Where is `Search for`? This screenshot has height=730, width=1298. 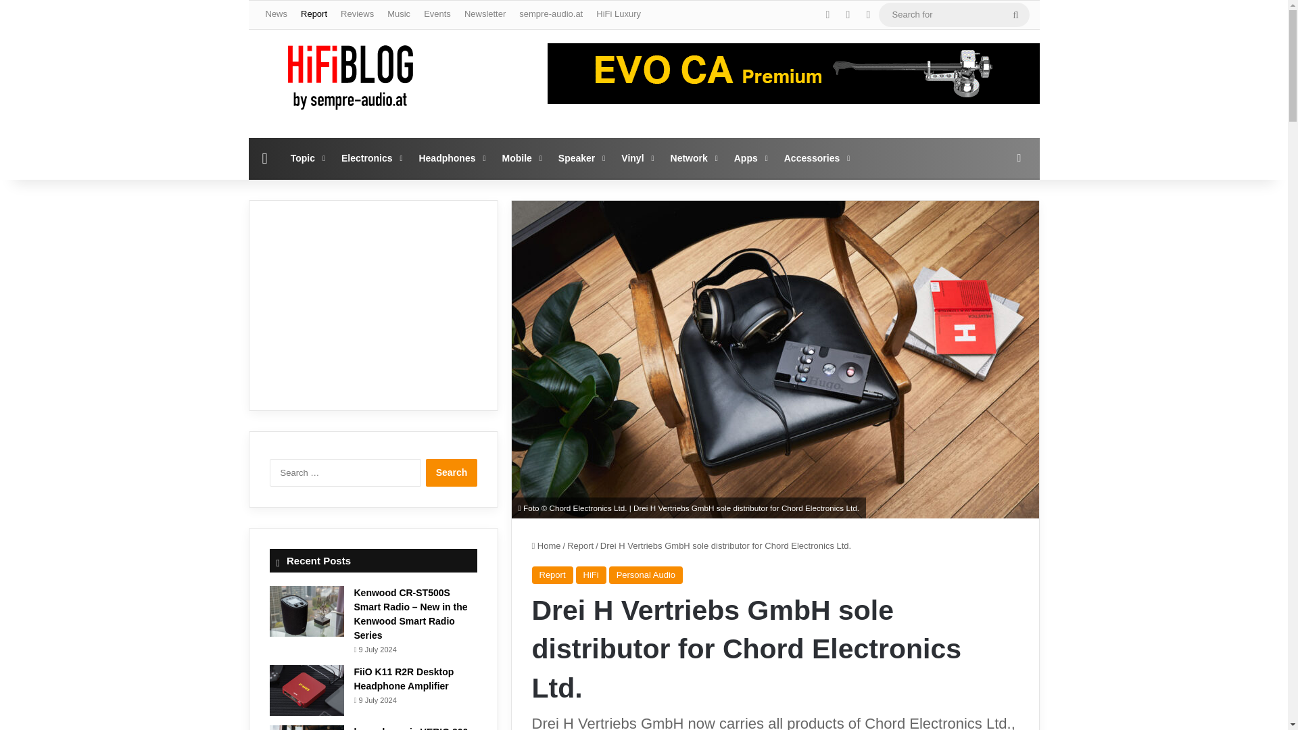
Search for is located at coordinates (1015, 15).